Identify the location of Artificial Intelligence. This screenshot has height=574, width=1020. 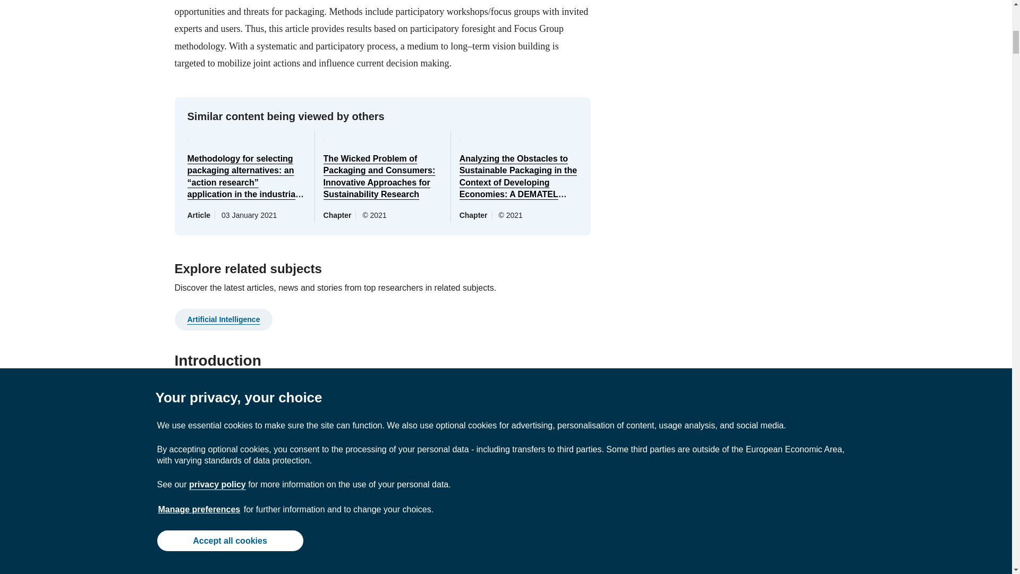
(223, 319).